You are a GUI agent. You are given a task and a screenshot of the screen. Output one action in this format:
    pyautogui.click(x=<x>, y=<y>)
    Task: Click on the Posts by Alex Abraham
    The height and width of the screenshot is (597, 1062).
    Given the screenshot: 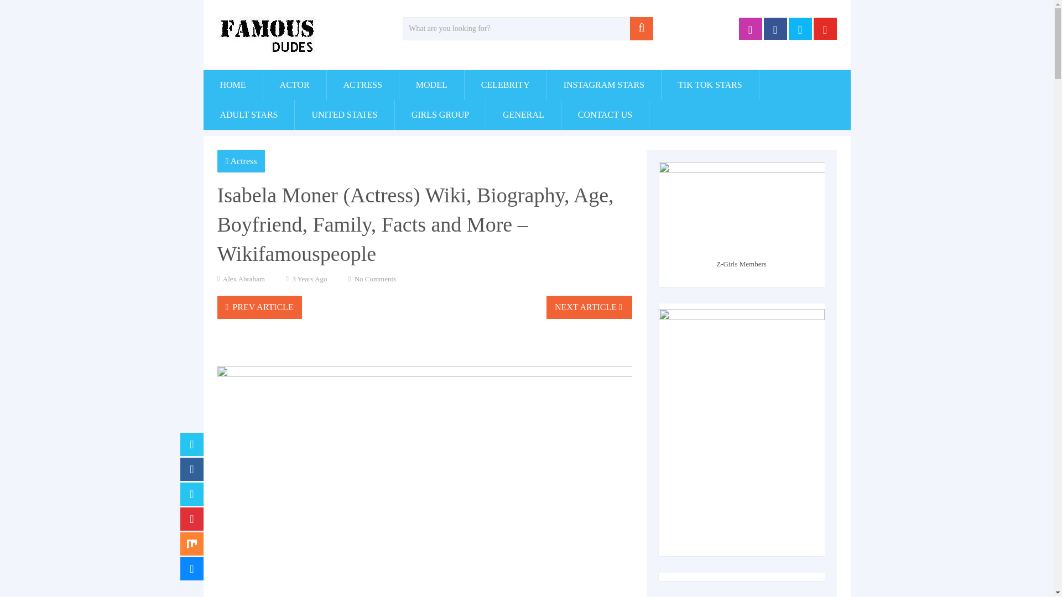 What is the action you would take?
    pyautogui.click(x=243, y=279)
    